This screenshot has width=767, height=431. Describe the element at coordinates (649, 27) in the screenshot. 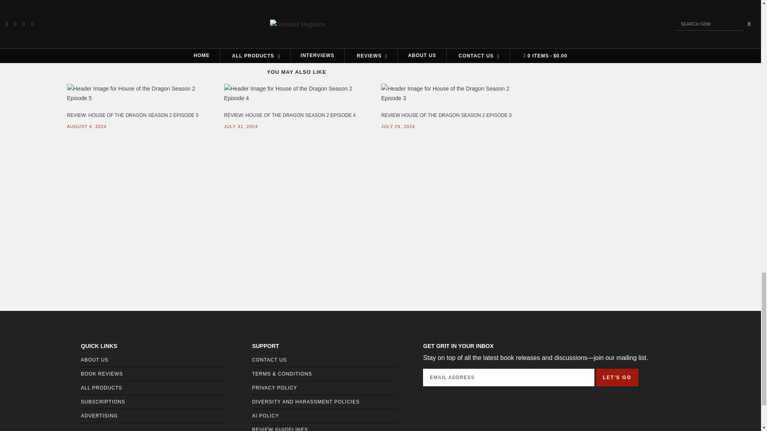

I see `Sign up` at that location.